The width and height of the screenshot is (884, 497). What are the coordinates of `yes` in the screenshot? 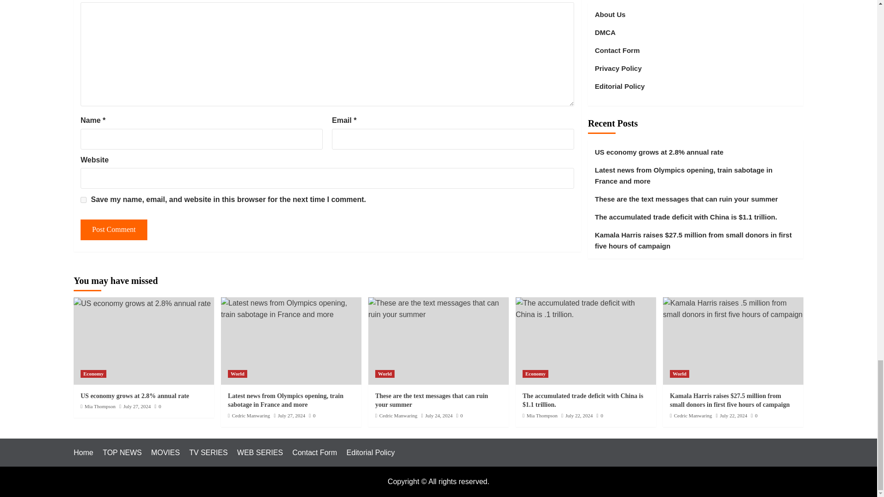 It's located at (83, 199).